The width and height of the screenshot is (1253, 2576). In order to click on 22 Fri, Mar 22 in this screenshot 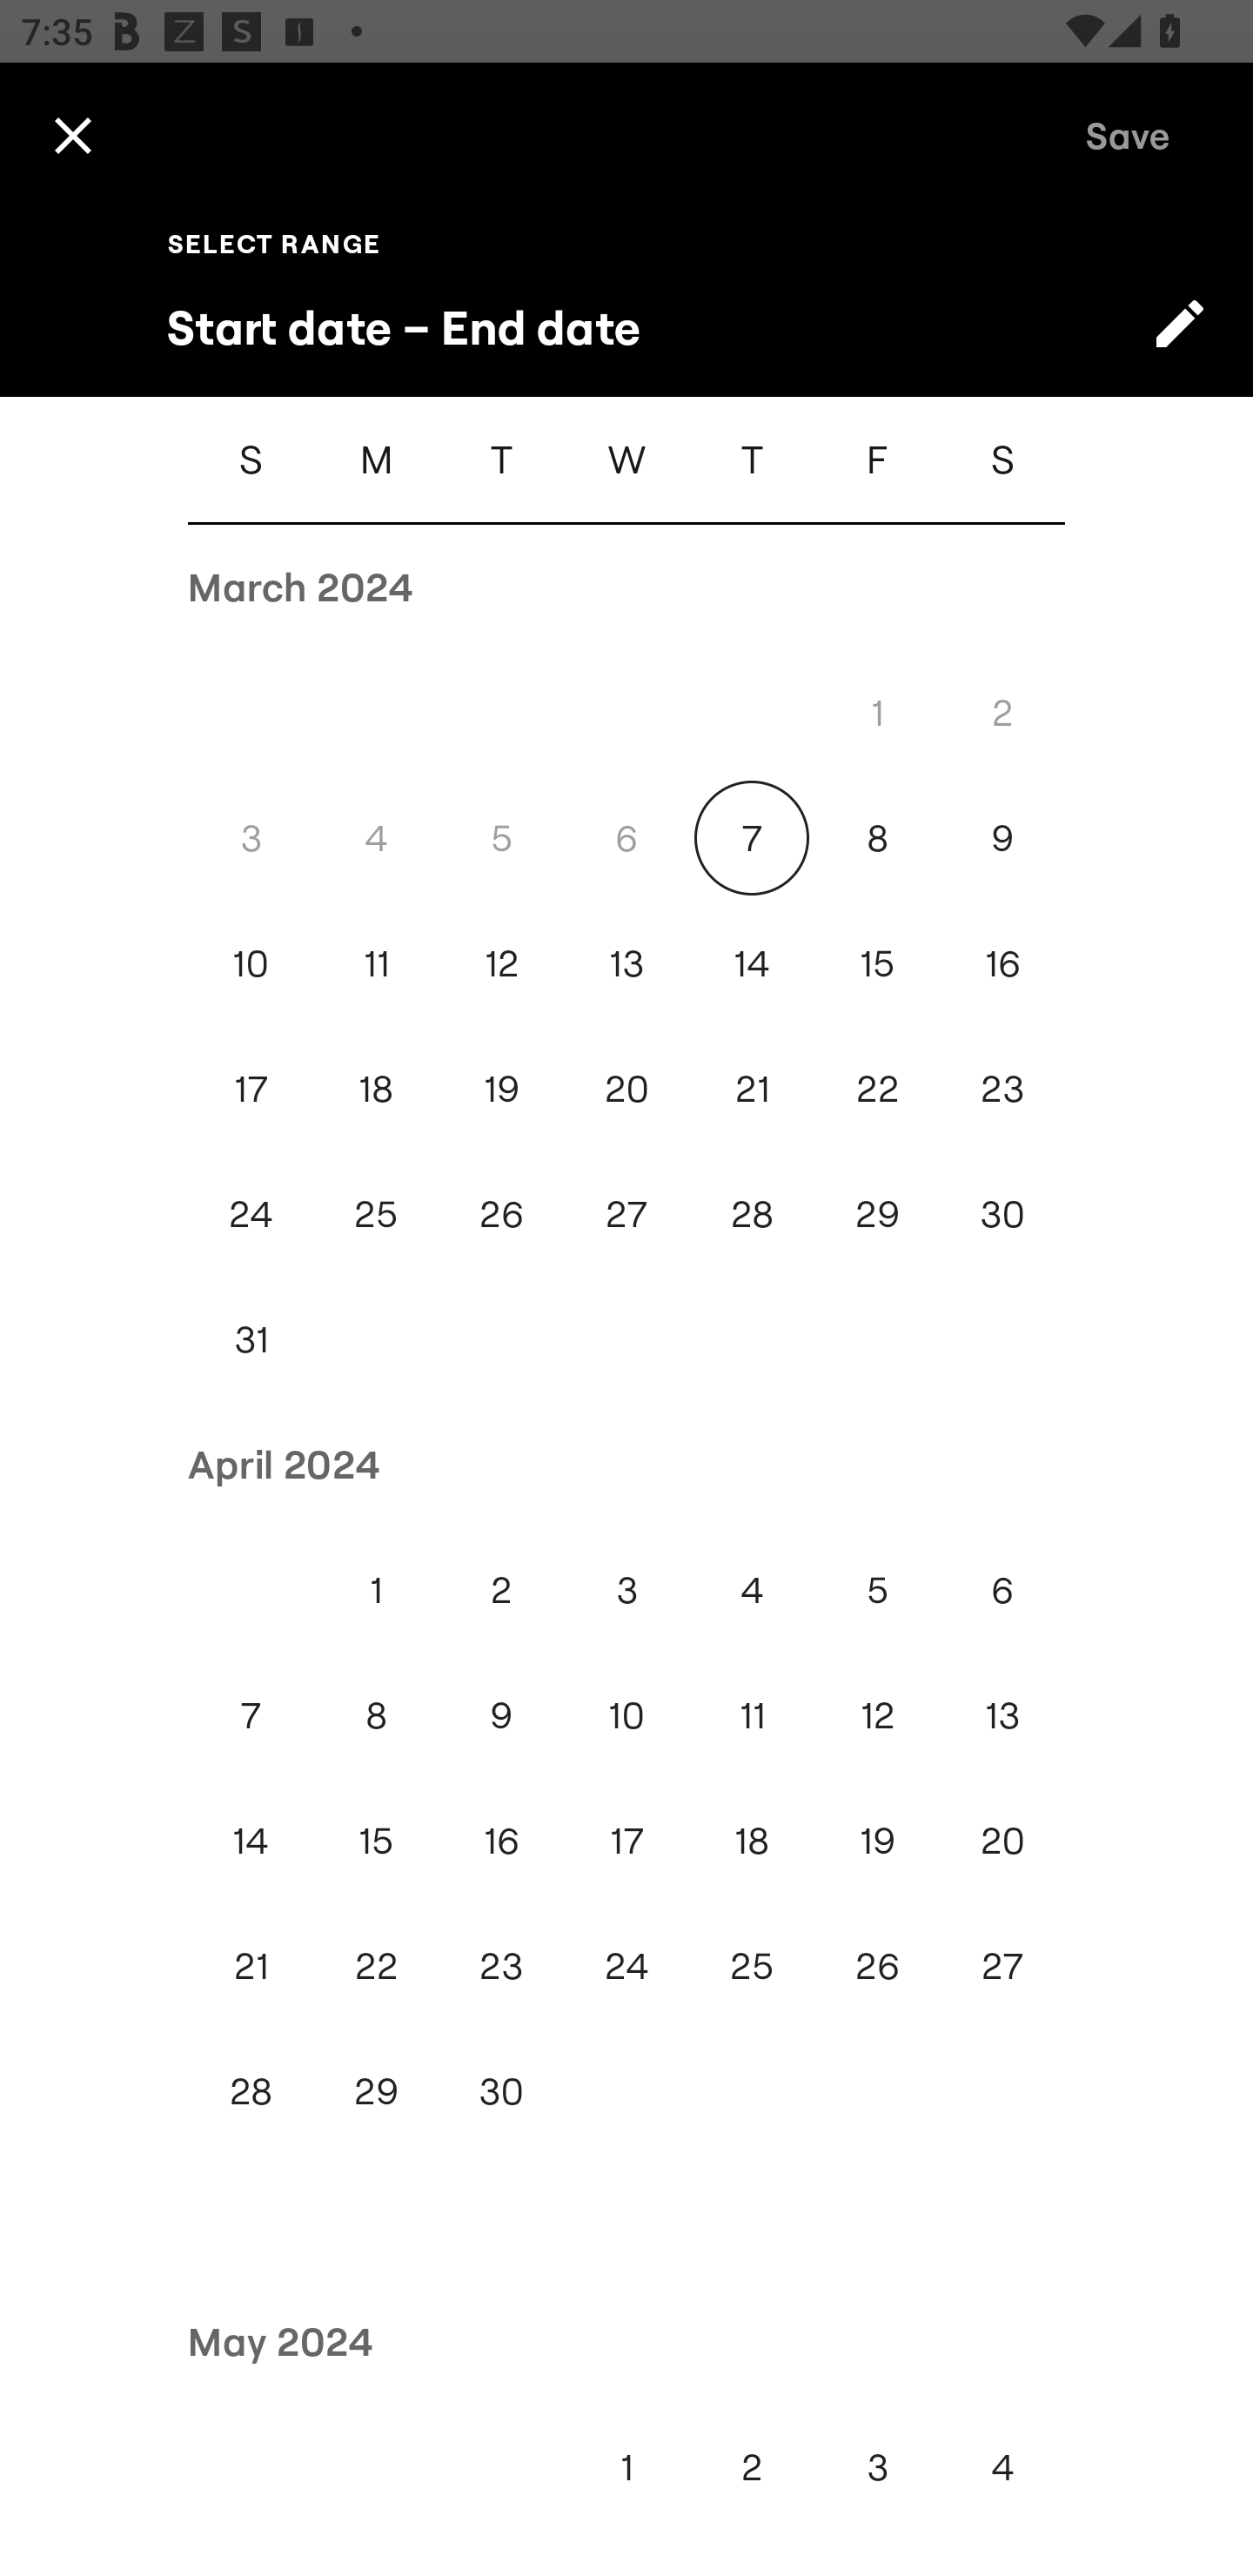, I will do `click(877, 1088)`.